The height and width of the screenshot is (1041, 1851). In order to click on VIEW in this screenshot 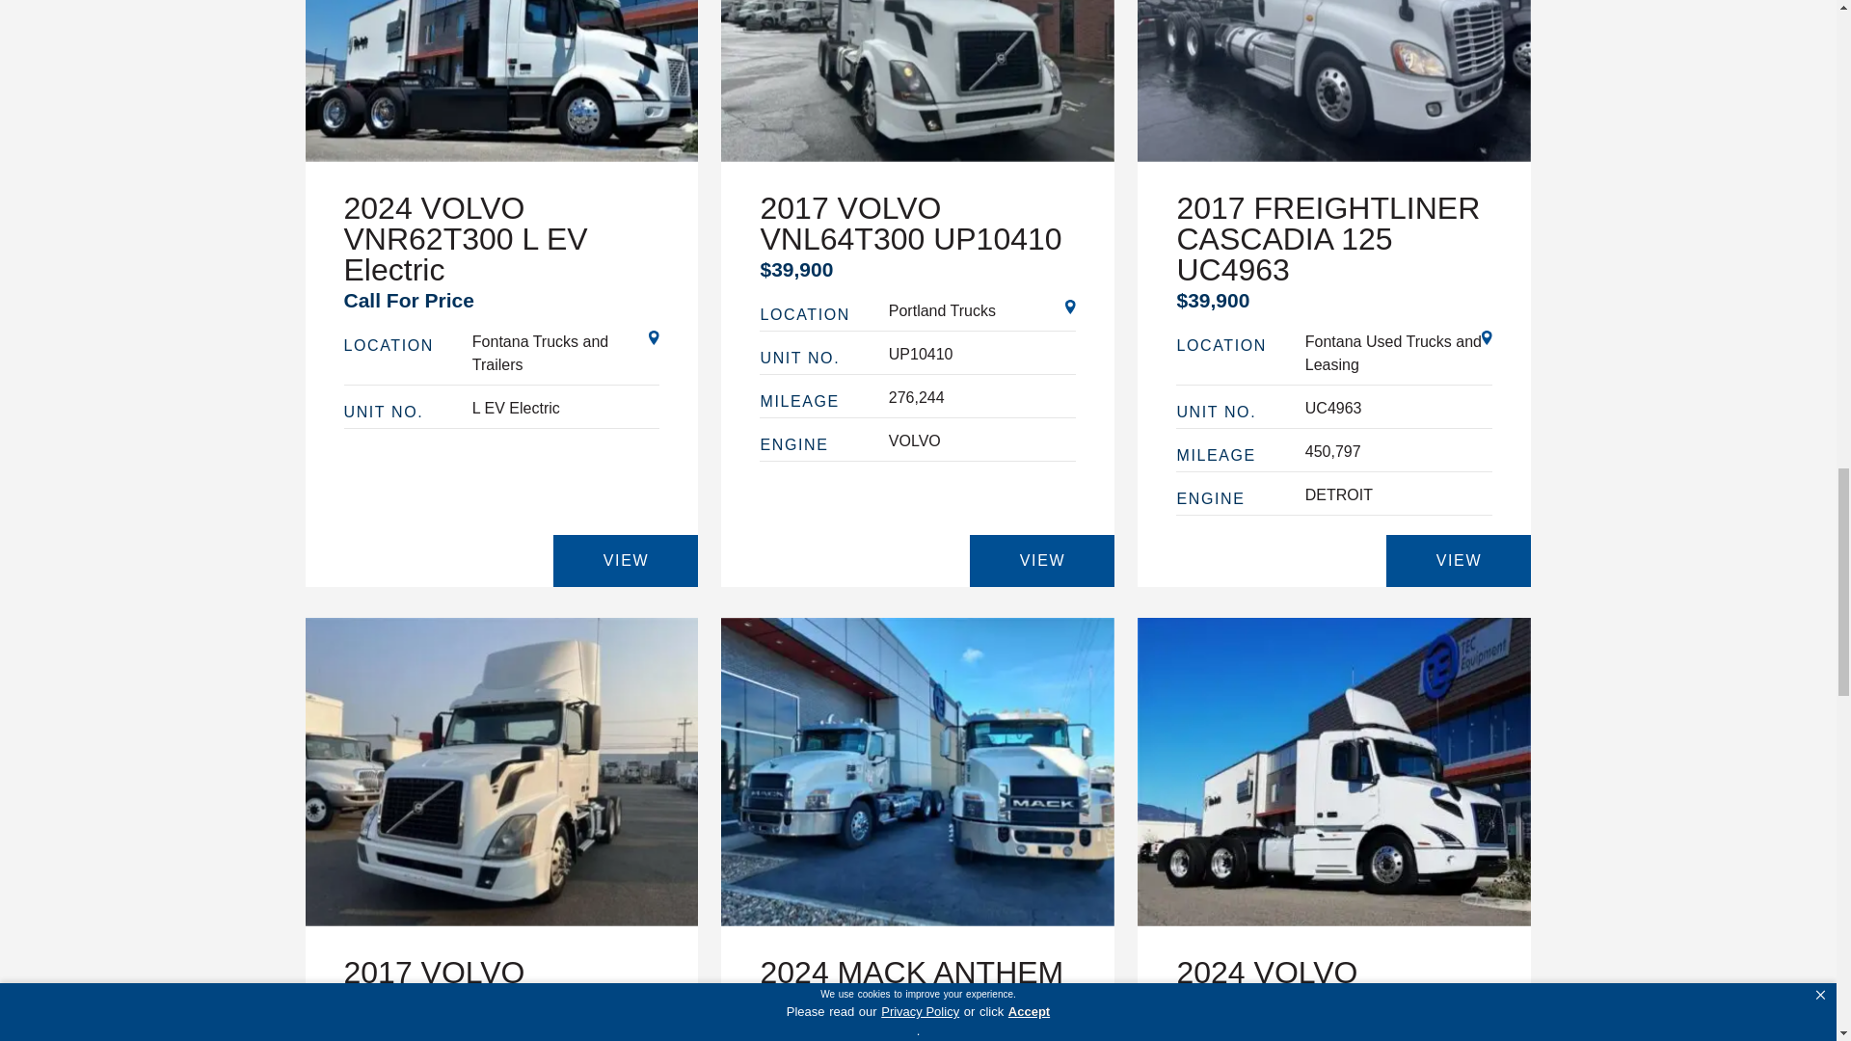, I will do `click(625, 561)`.